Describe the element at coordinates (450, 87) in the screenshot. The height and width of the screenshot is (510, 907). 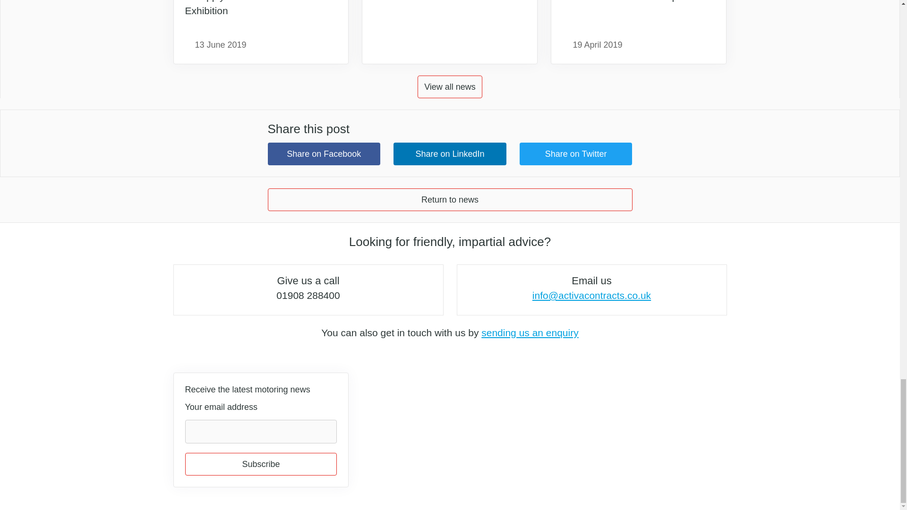
I see `View all news` at that location.